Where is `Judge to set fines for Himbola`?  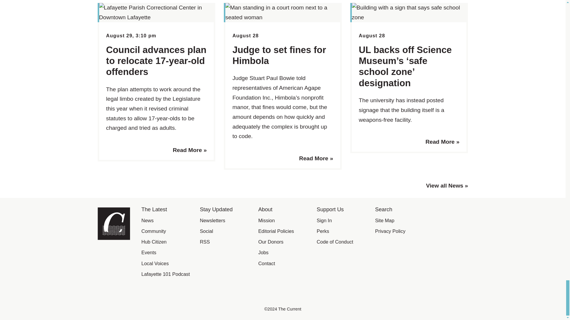
Judge to set fines for Himbola is located at coordinates (279, 55).